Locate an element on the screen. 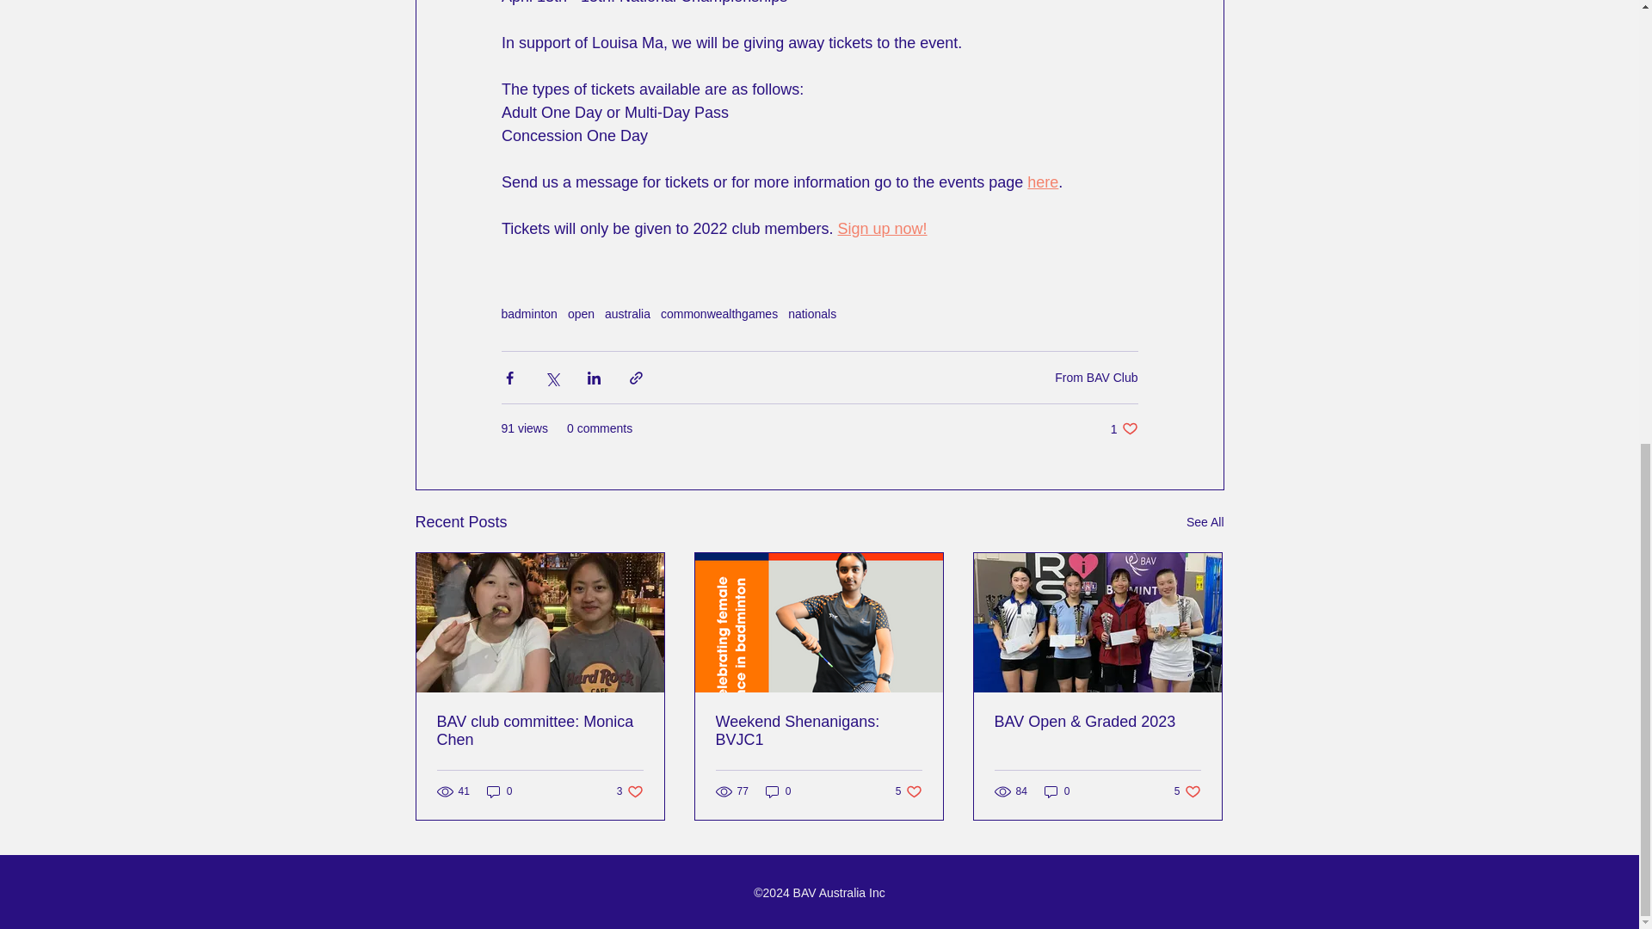 The width and height of the screenshot is (1652, 929). Sign up now! is located at coordinates (1057, 791).